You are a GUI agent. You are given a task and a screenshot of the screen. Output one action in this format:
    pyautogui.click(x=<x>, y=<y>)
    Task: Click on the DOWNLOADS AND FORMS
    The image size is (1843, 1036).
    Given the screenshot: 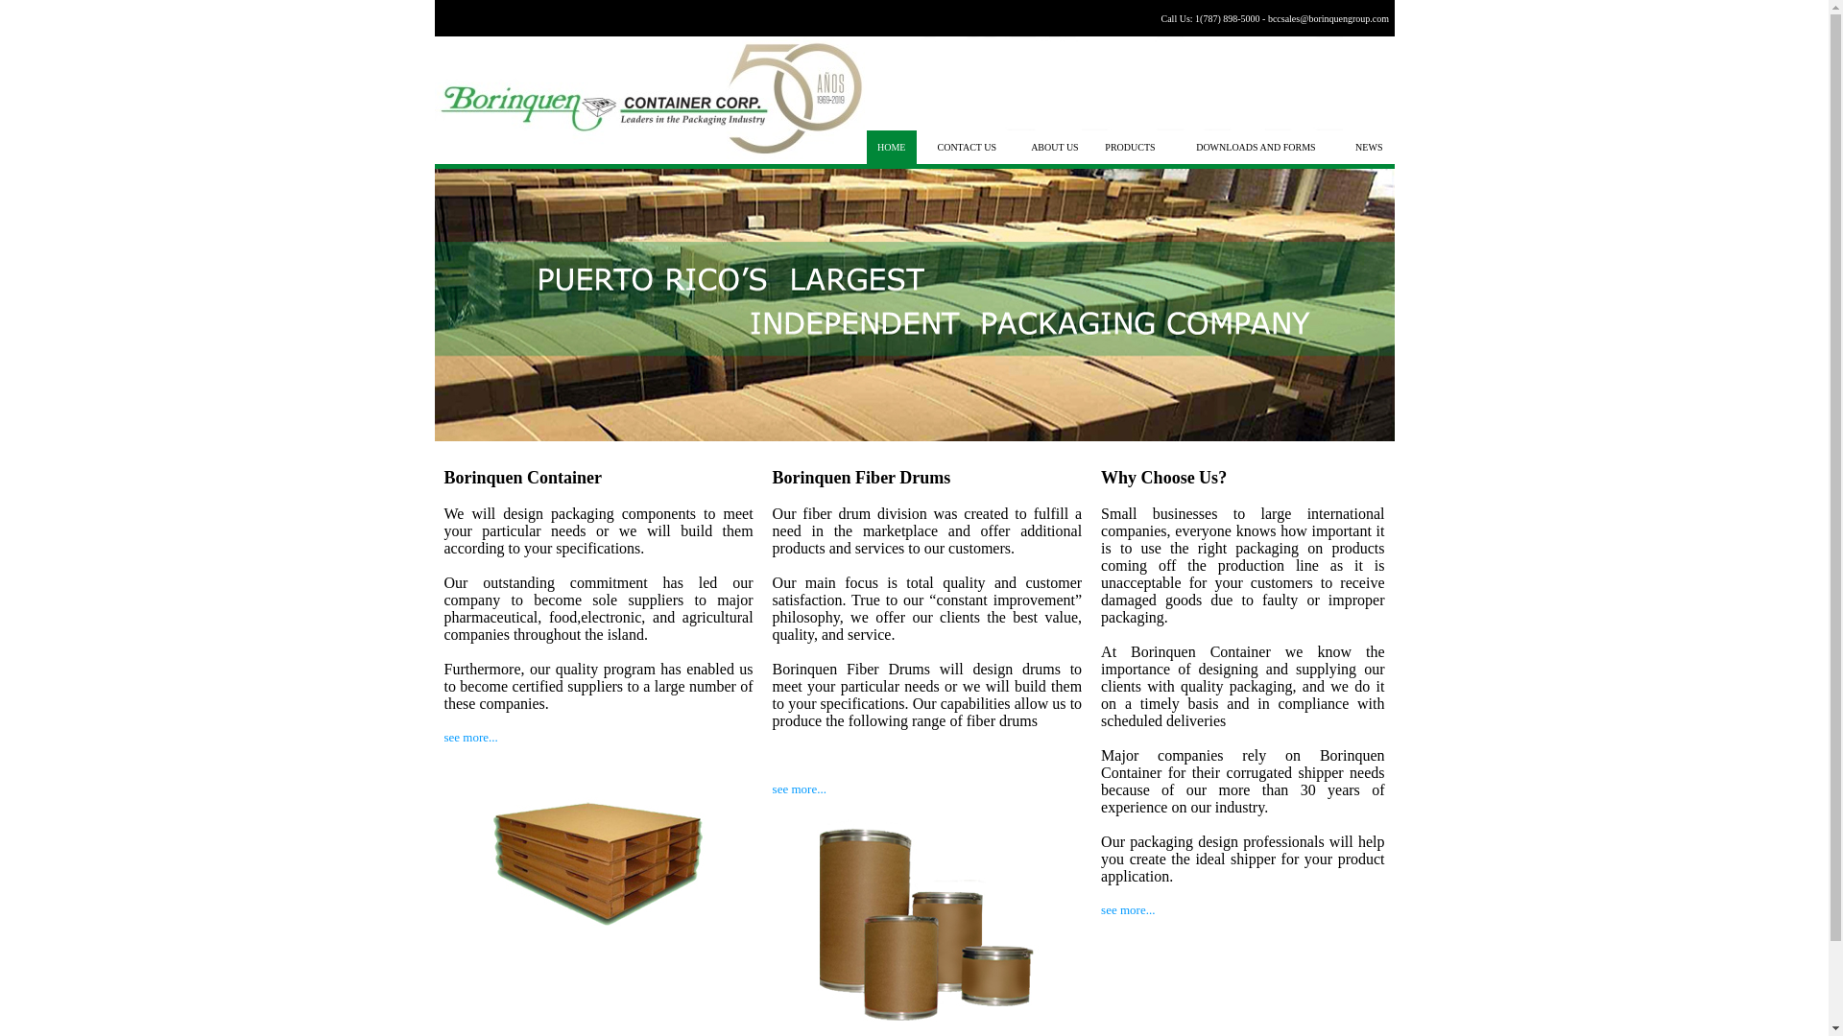 What is the action you would take?
    pyautogui.click(x=1256, y=146)
    